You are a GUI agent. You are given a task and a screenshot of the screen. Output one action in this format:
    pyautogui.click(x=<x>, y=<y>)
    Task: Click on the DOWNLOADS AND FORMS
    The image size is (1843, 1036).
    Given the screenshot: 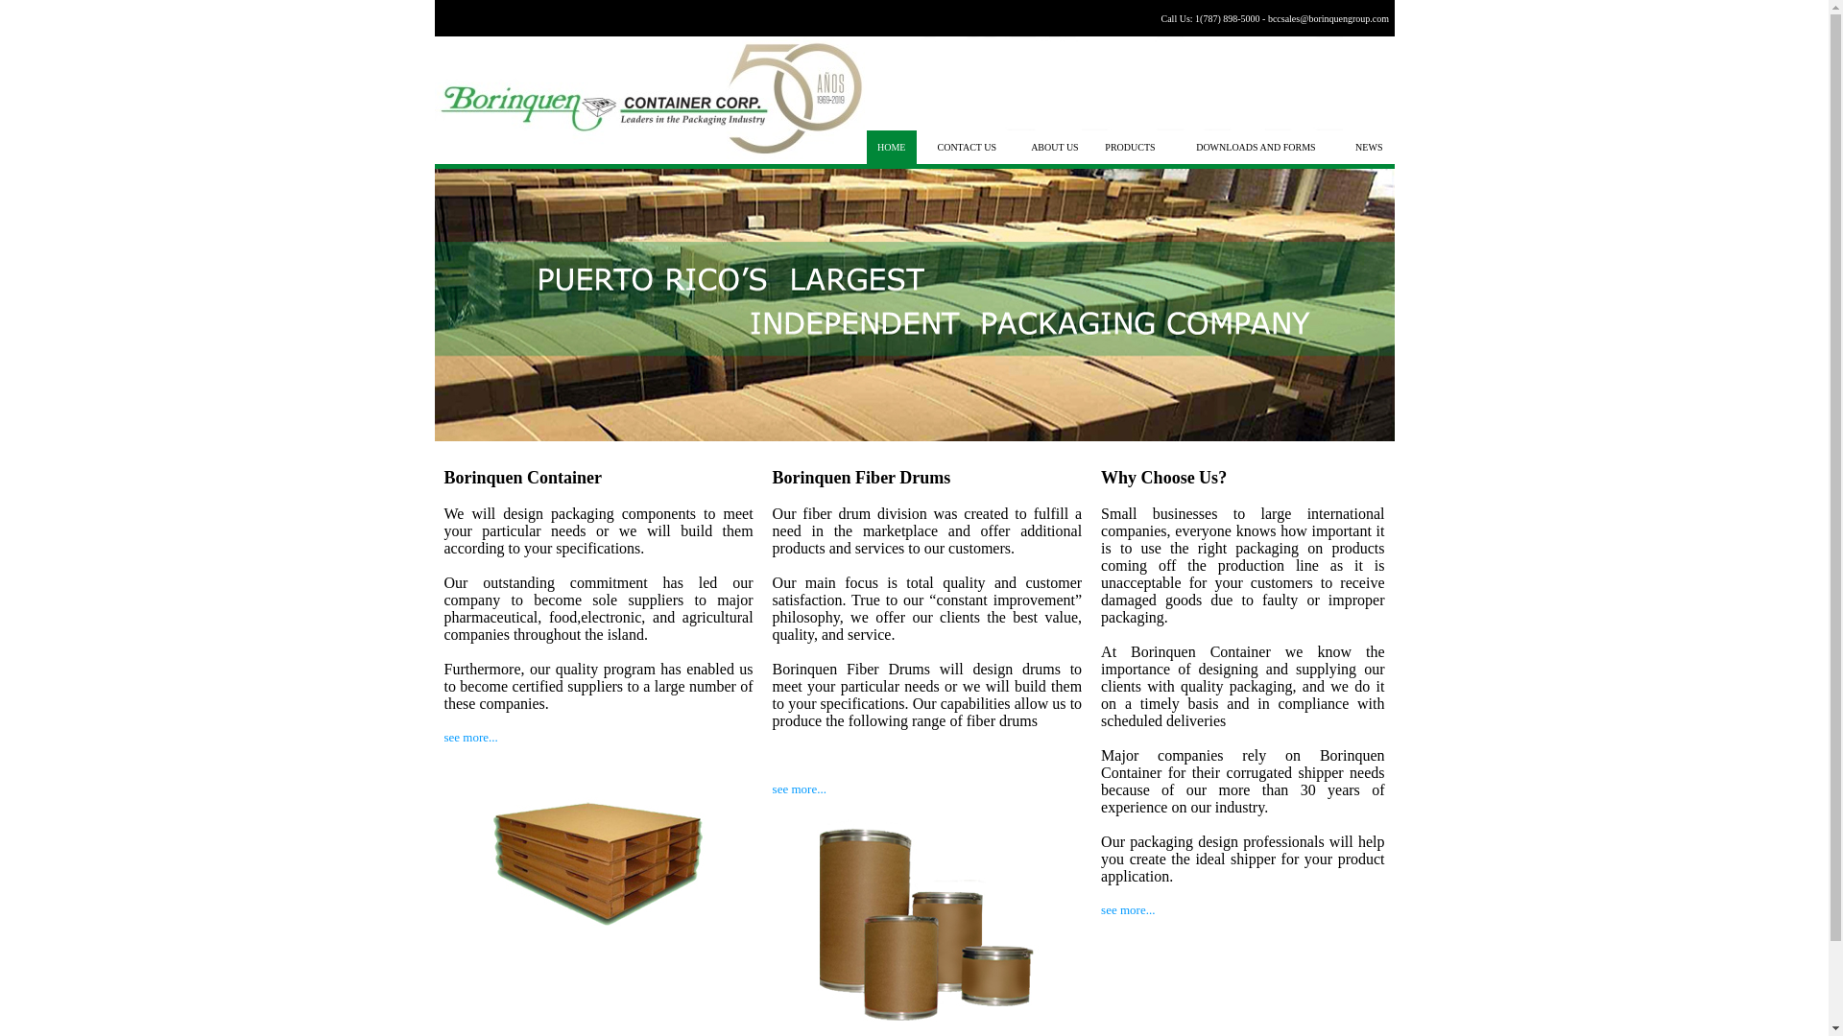 What is the action you would take?
    pyautogui.click(x=1256, y=146)
    